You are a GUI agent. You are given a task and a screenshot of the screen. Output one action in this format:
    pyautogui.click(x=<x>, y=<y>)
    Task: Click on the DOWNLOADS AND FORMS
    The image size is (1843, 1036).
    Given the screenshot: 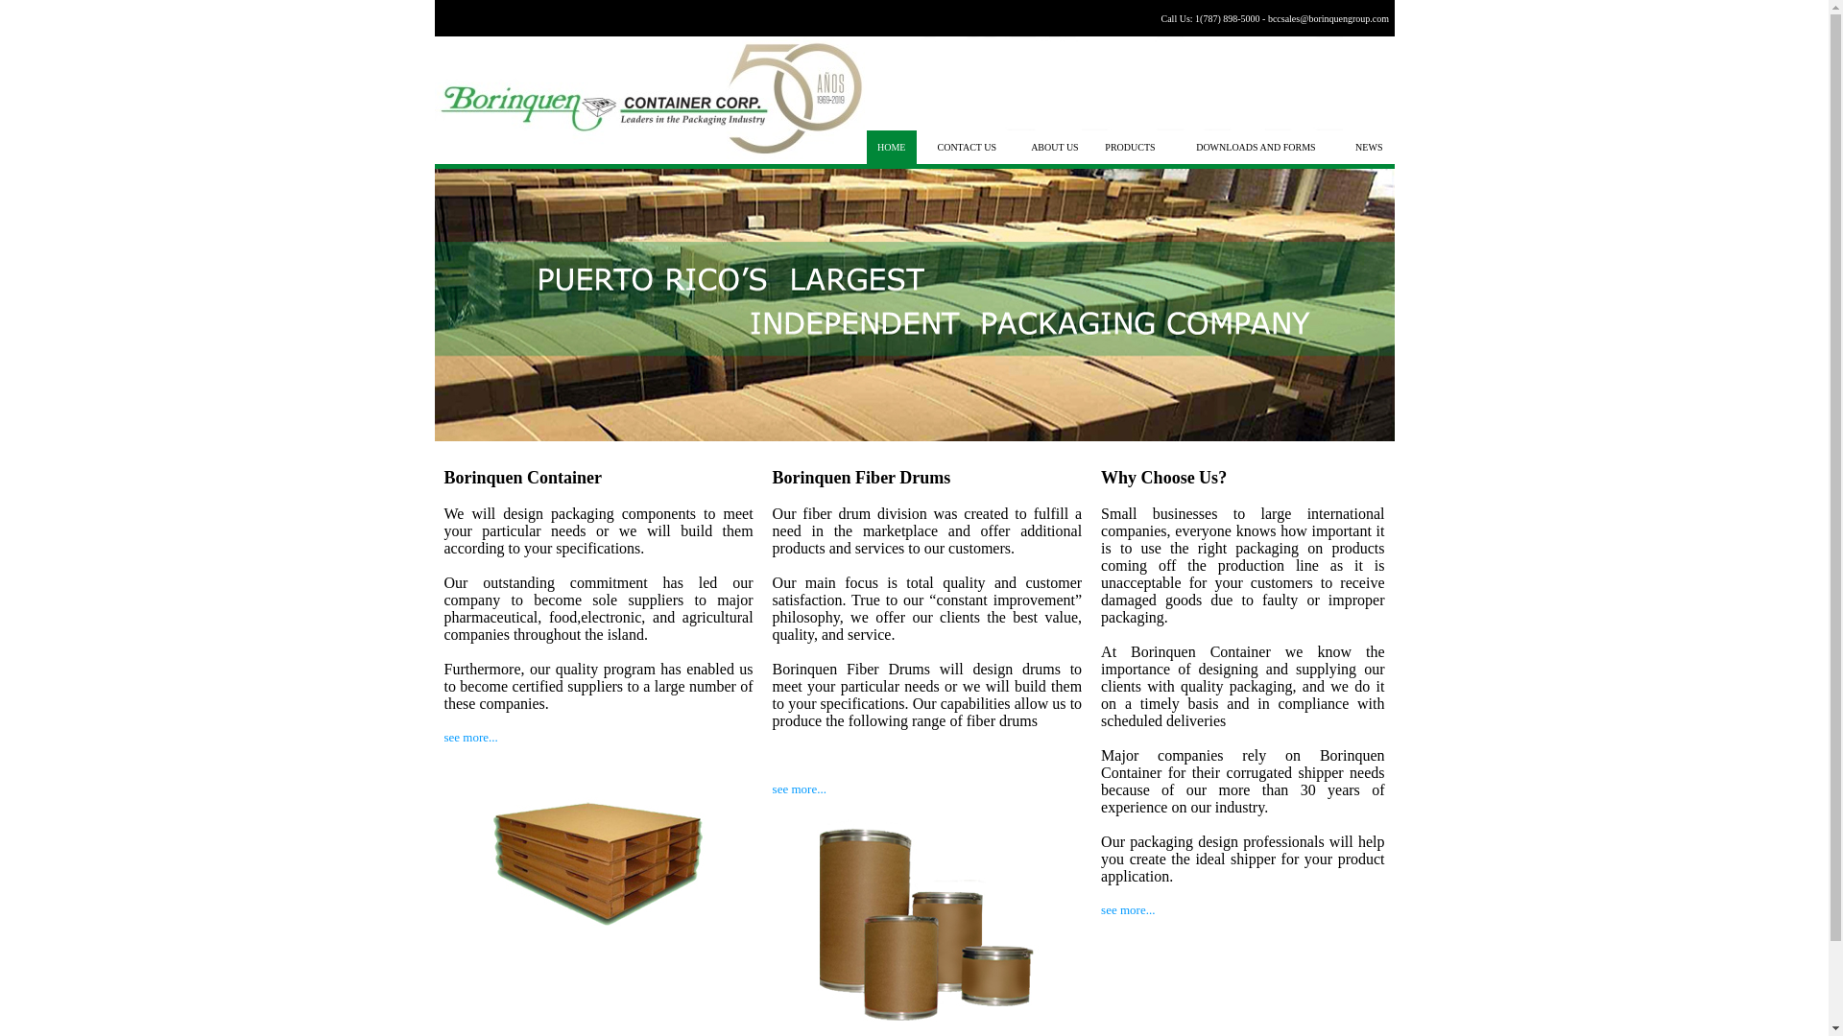 What is the action you would take?
    pyautogui.click(x=1256, y=146)
    